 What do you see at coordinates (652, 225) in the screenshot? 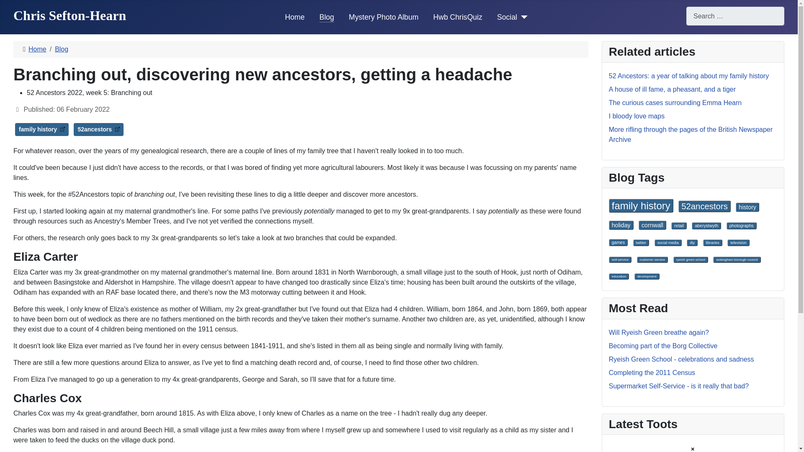
I see `cornwall` at bounding box center [652, 225].